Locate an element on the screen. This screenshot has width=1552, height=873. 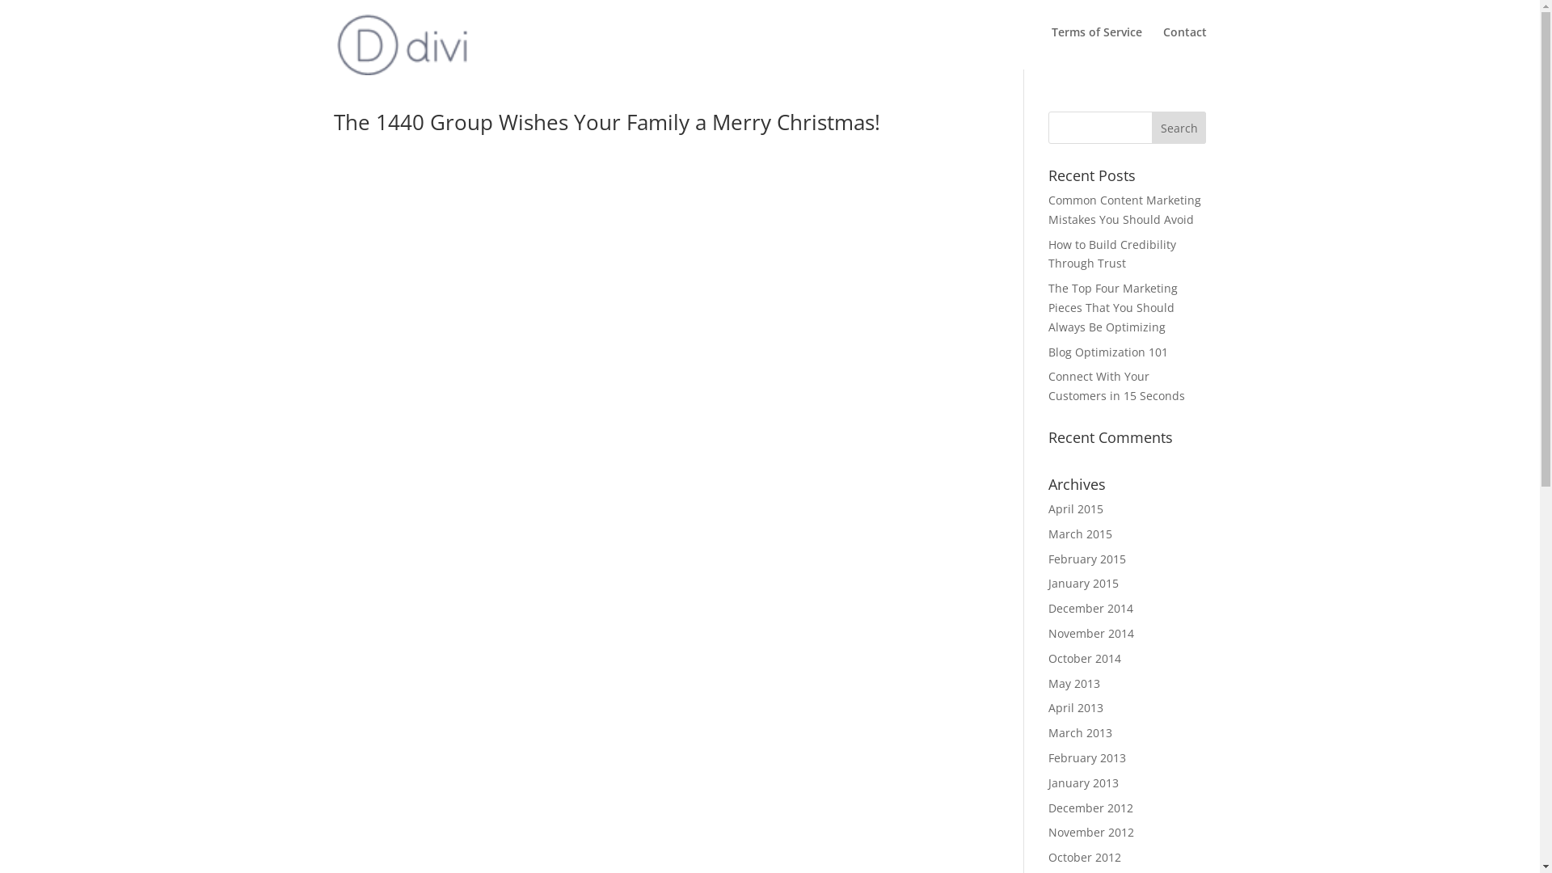
December 2014 is located at coordinates (1091, 608).